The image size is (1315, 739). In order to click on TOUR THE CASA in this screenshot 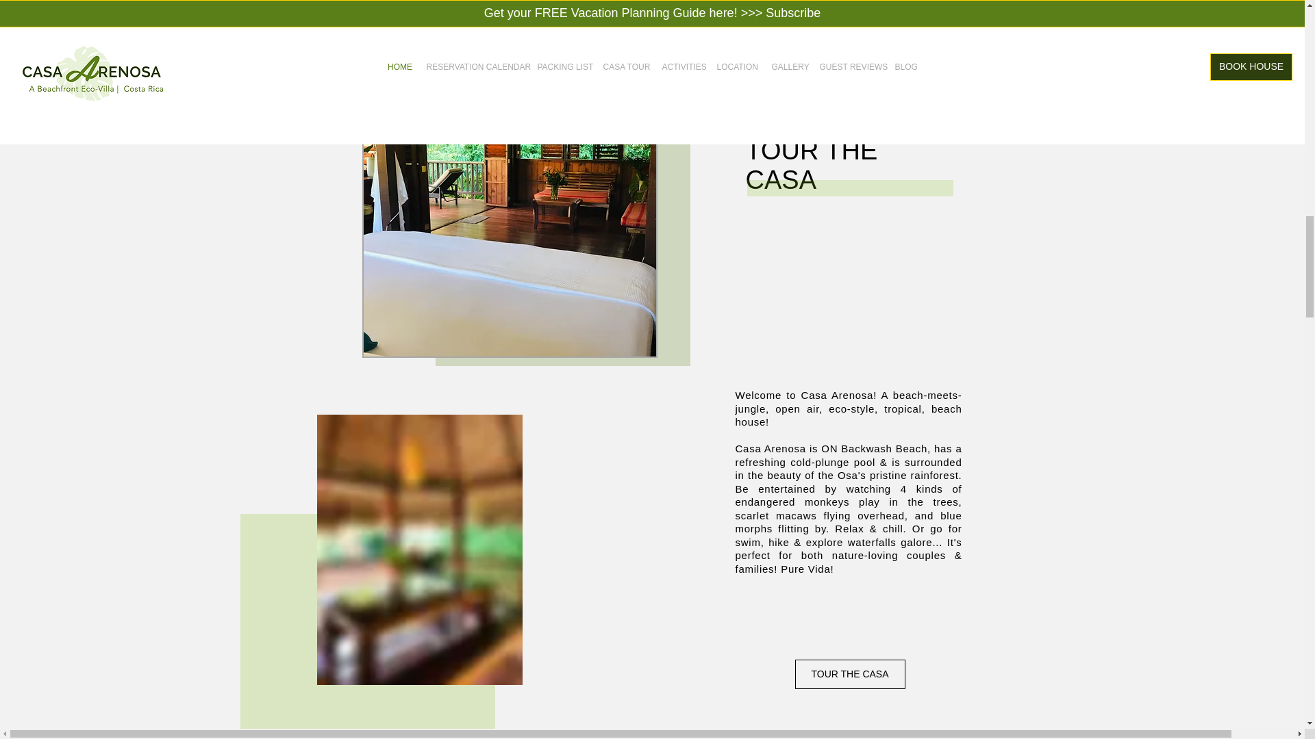, I will do `click(849, 674)`.